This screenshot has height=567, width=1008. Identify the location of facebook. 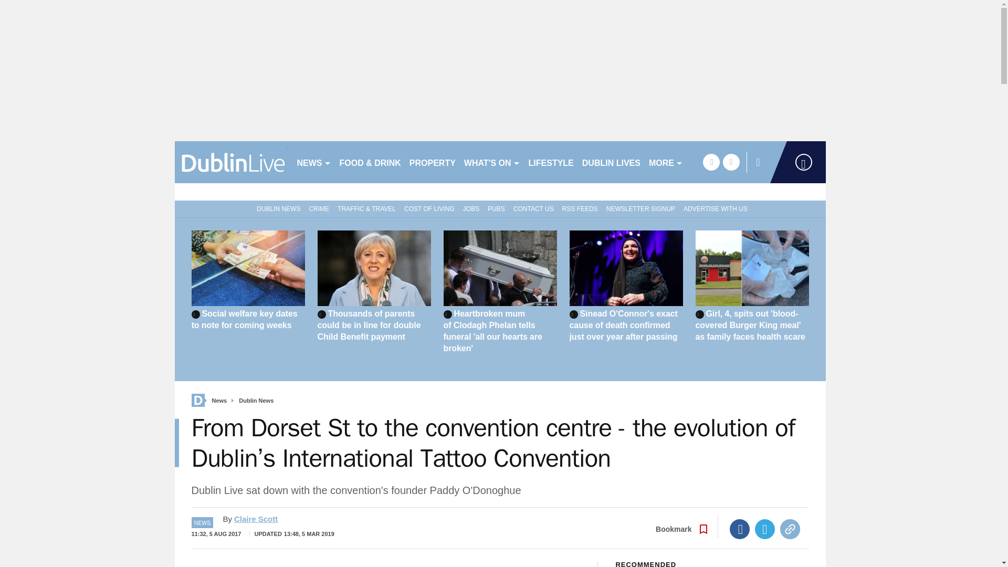
(711, 162).